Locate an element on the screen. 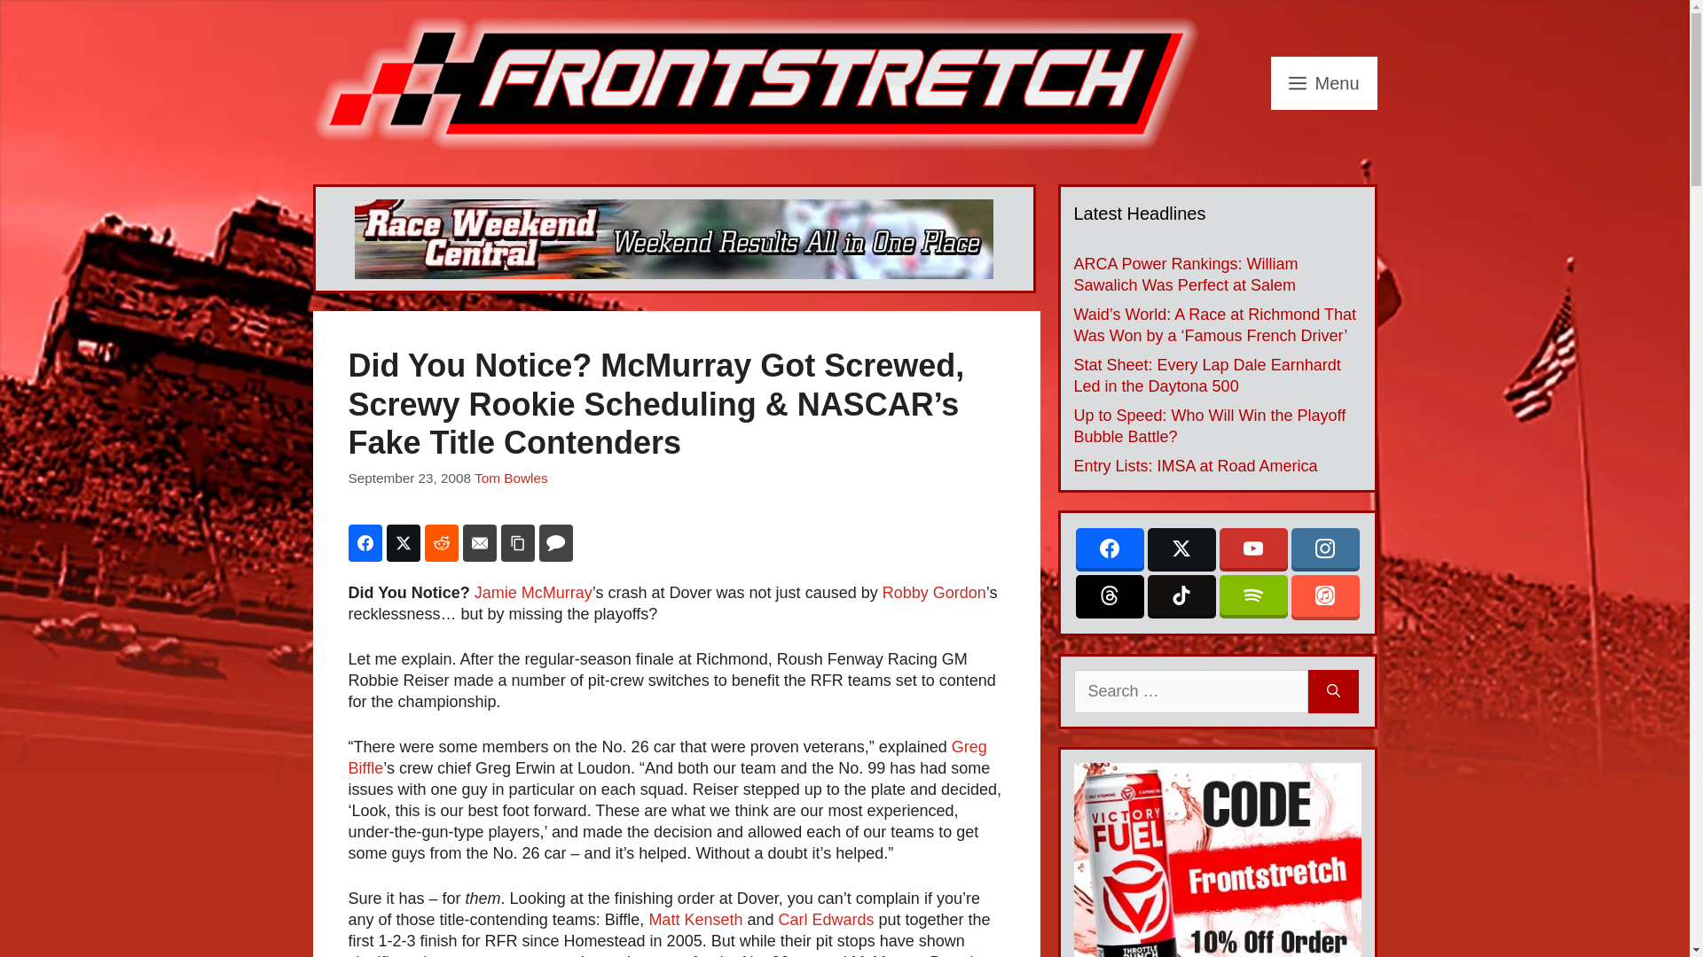  Share on Twitter is located at coordinates (403, 542).